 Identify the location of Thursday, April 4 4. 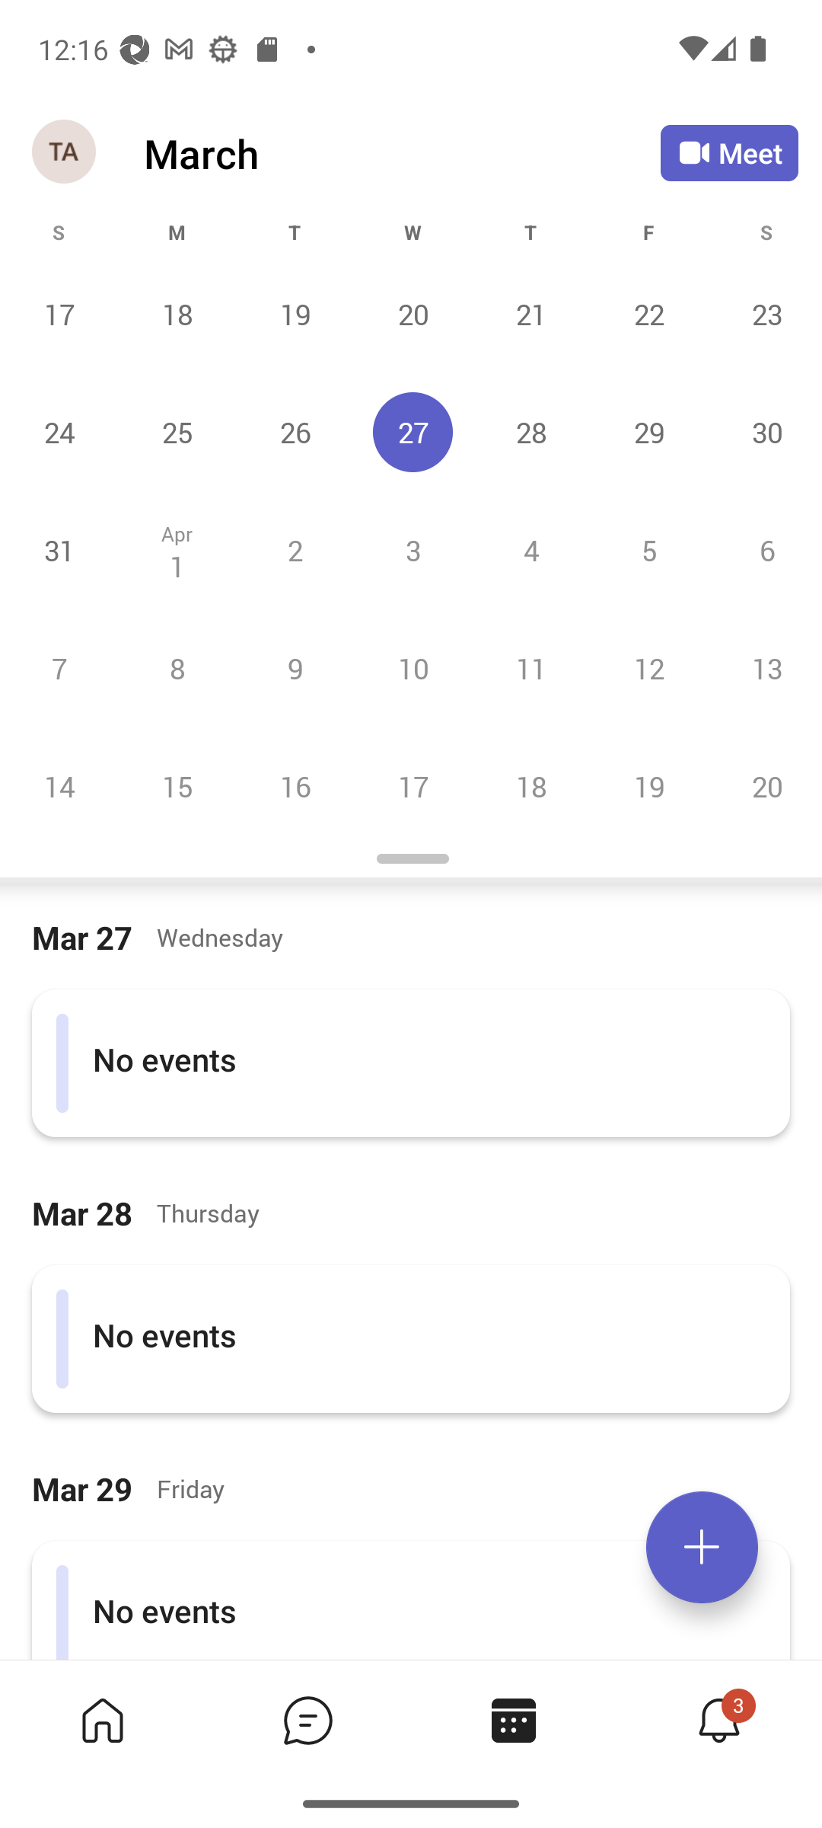
(530, 550).